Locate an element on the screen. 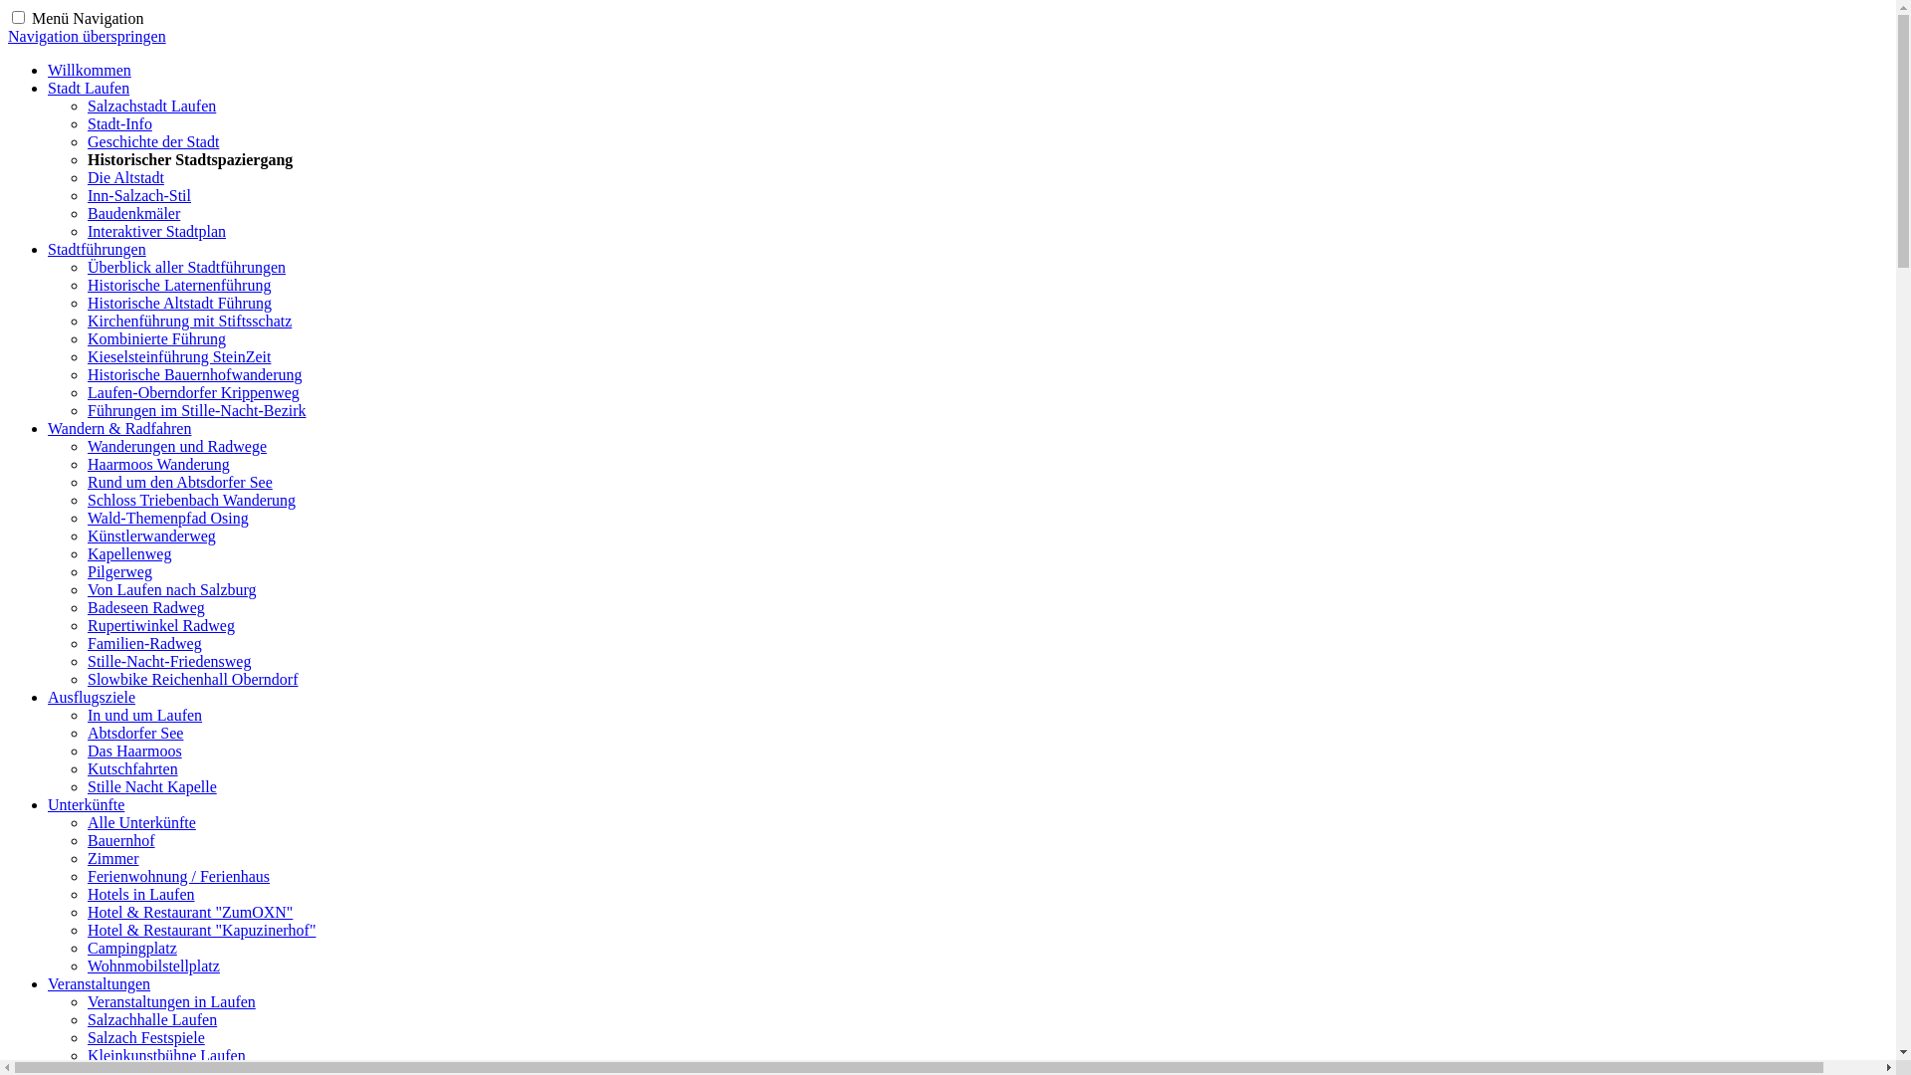 The height and width of the screenshot is (1075, 1911). Zimmer is located at coordinates (113, 858).